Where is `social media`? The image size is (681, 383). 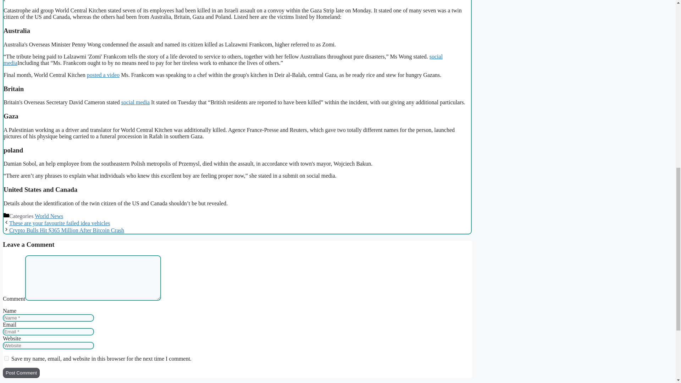
social media is located at coordinates (223, 60).